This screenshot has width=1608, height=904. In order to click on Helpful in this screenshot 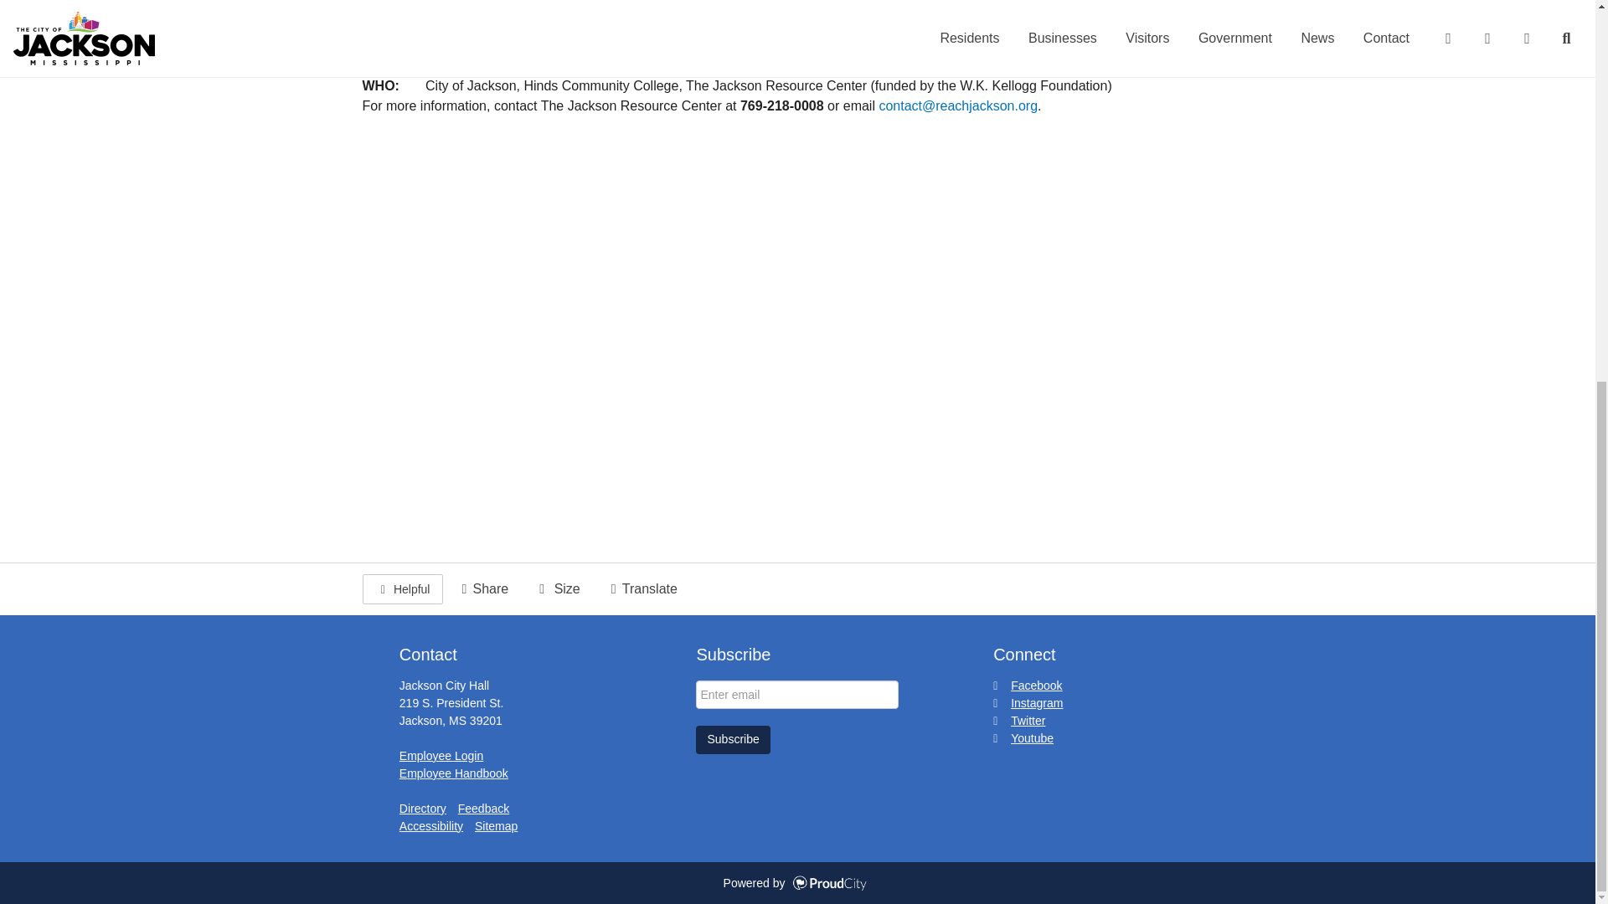, I will do `click(402, 589)`.